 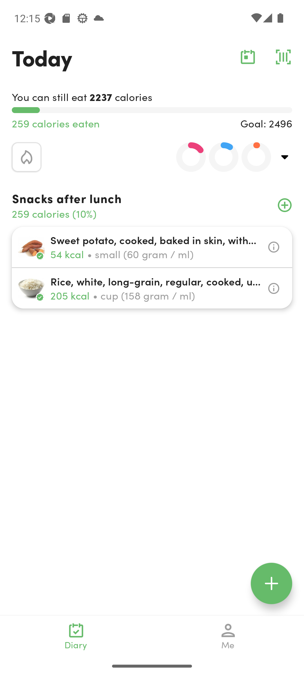 I want to click on Me navigation_icon, so click(x=228, y=636).